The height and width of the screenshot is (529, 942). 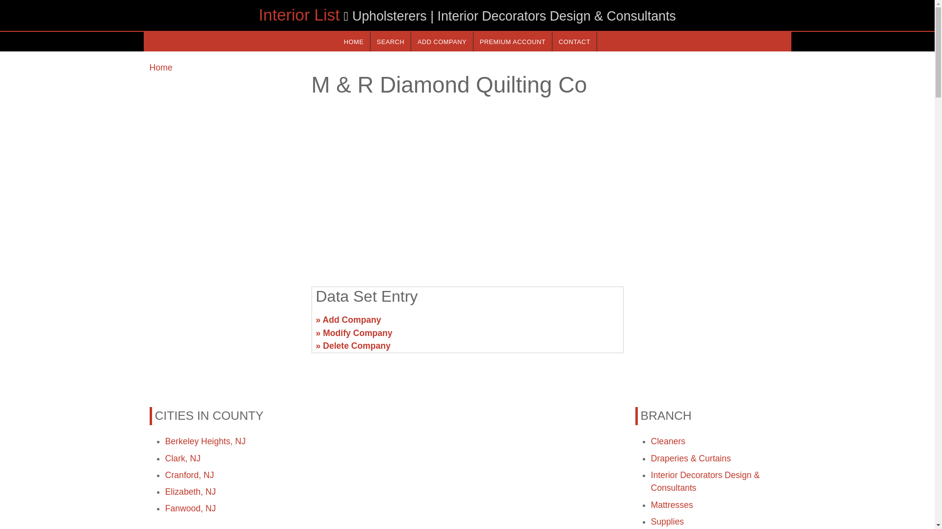 What do you see at coordinates (513, 41) in the screenshot?
I see `Premium account` at bounding box center [513, 41].